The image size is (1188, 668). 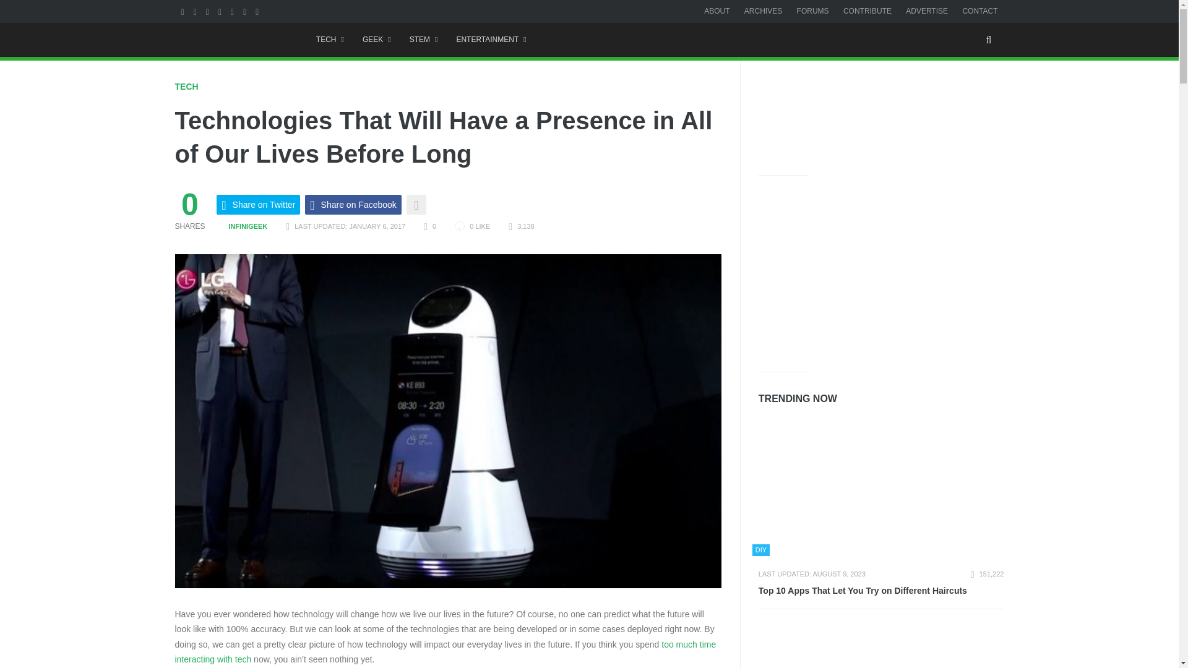 I want to click on ENTERTAINMENT, so click(x=491, y=40).